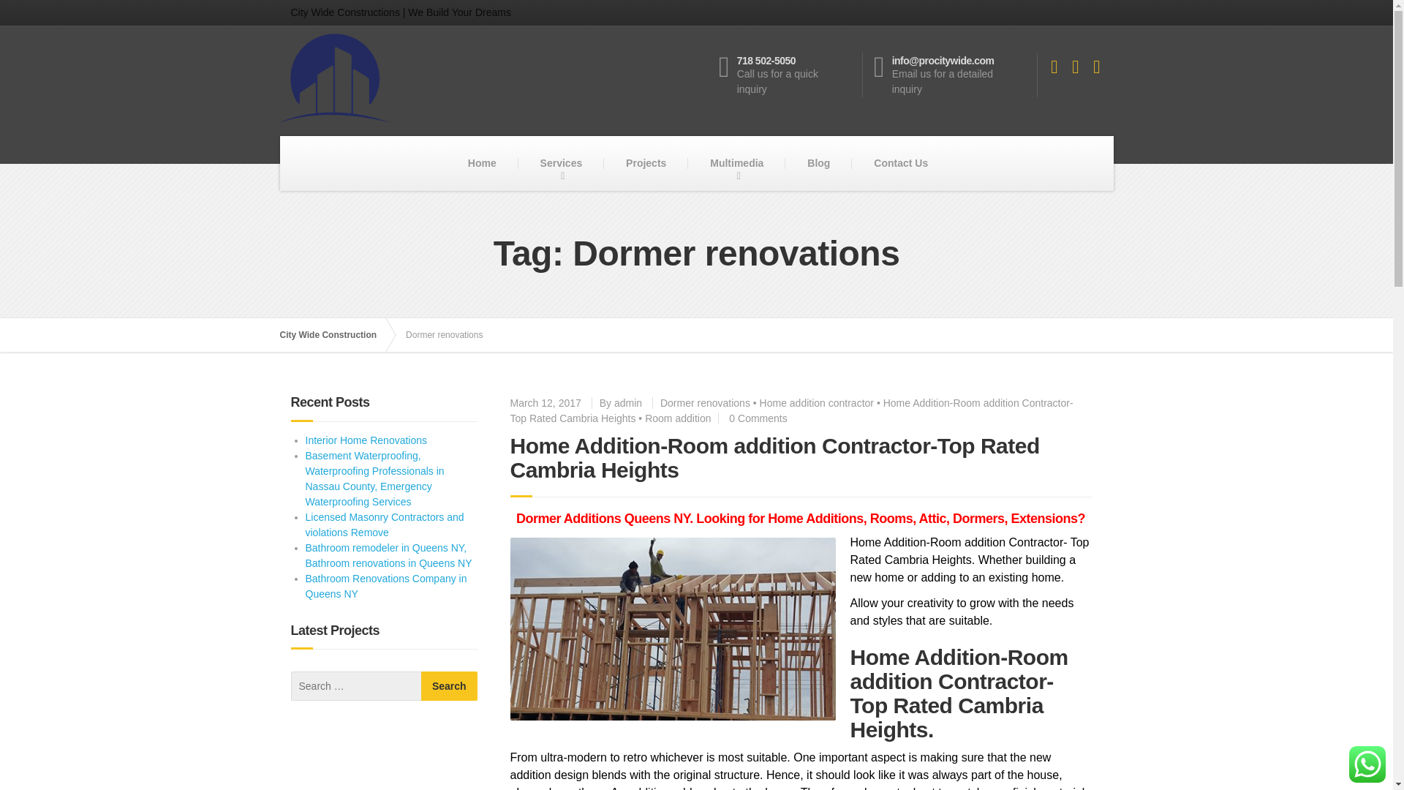  What do you see at coordinates (791, 75) in the screenshot?
I see `Contact Us` at bounding box center [791, 75].